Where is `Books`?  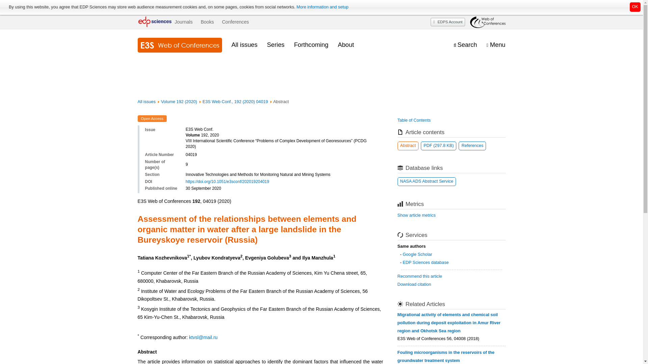
Books is located at coordinates (207, 22).